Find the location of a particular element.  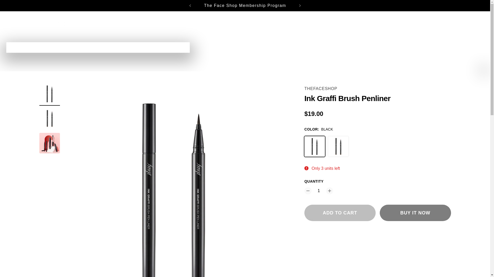

The Face Shop Membership Program is located at coordinates (245, 5).